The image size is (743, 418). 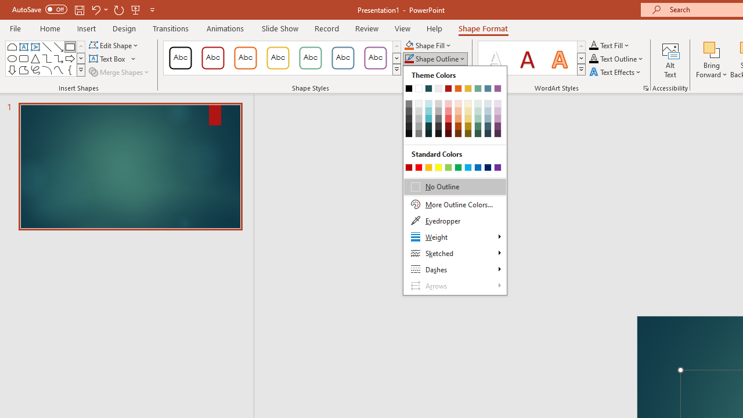 What do you see at coordinates (213, 58) in the screenshot?
I see `Colored Outline - Dark Red, Accent 1` at bounding box center [213, 58].